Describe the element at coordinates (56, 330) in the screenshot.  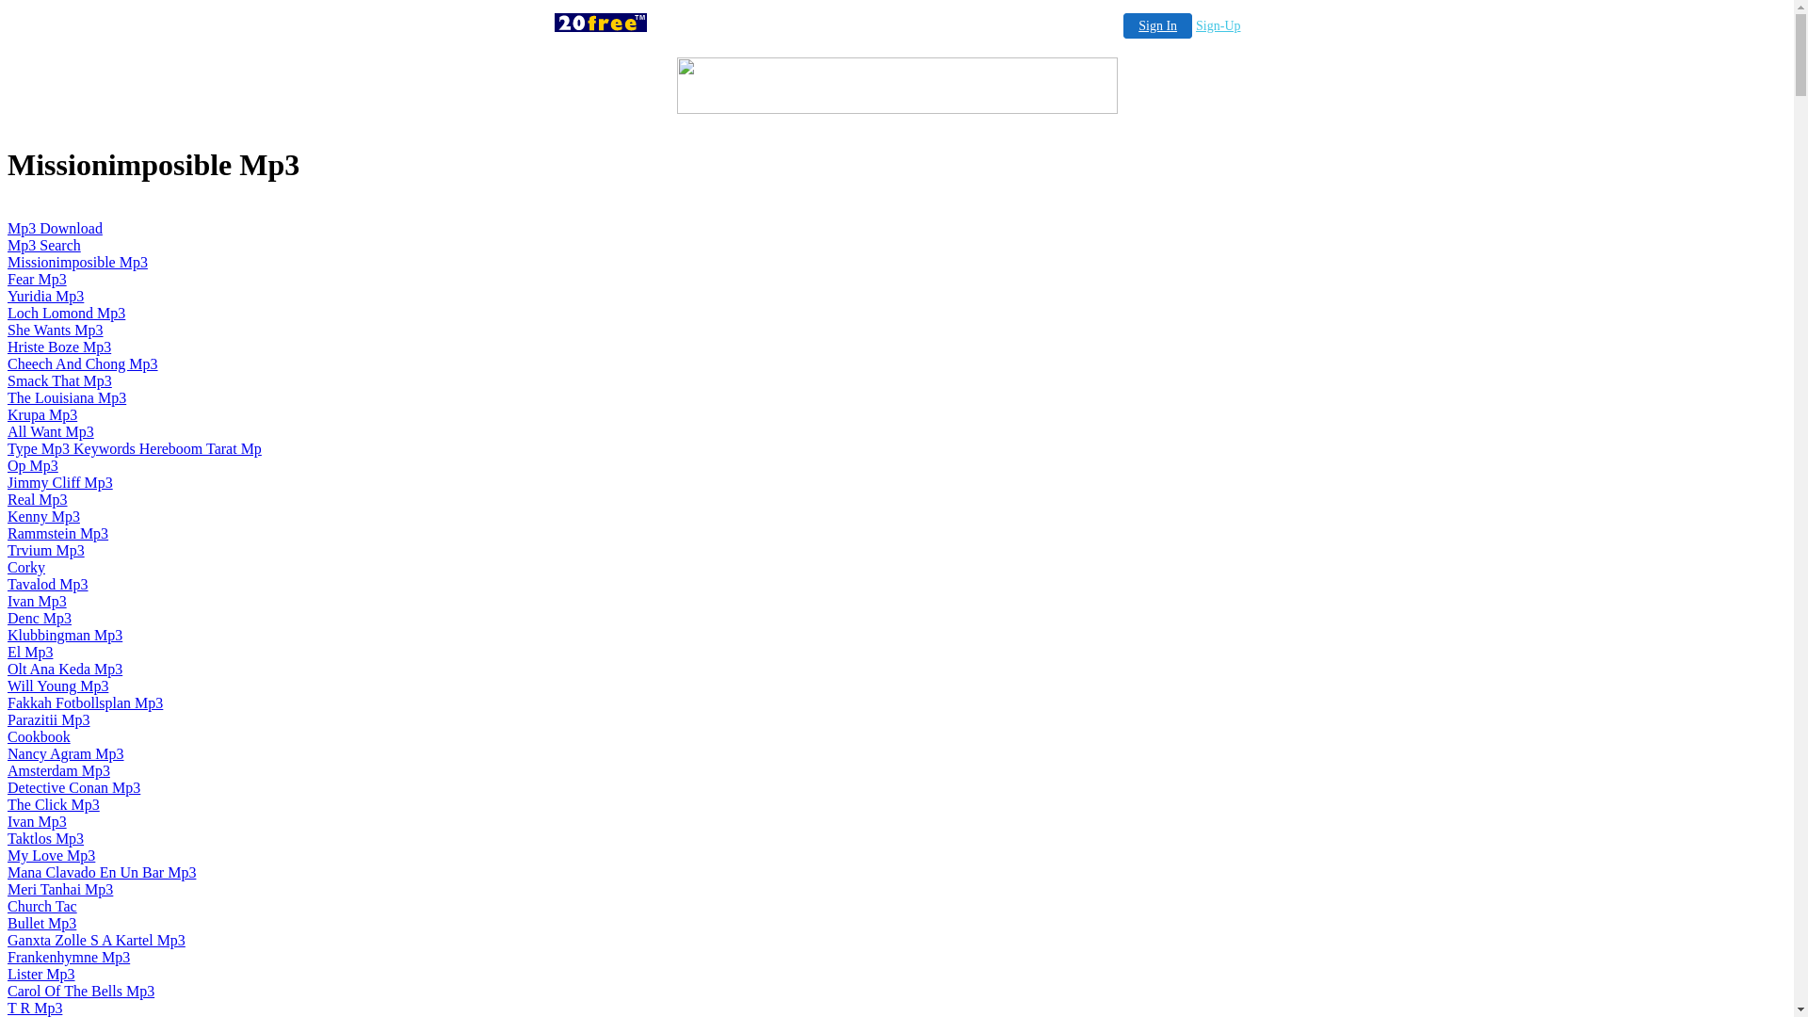
I see `She Wants Mp3` at that location.